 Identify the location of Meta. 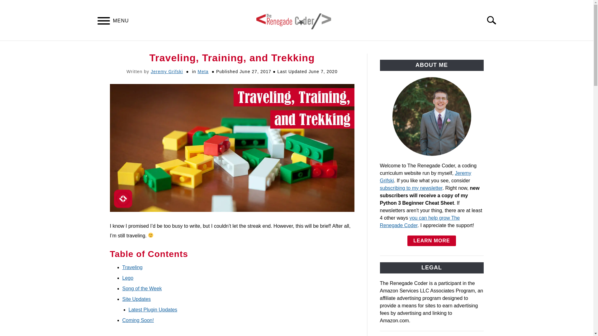
(202, 72).